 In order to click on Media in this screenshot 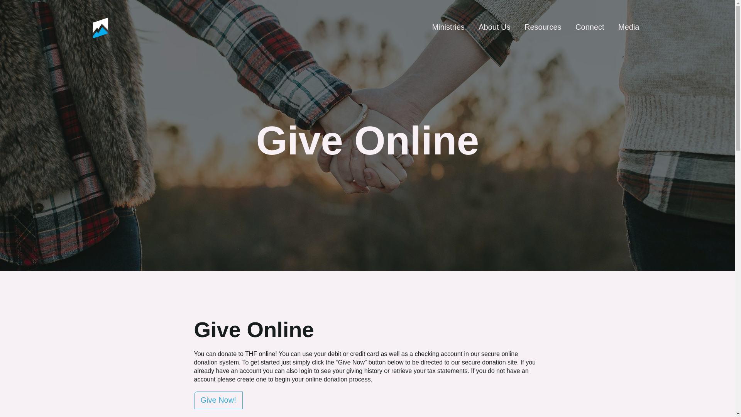, I will do `click(628, 27)`.